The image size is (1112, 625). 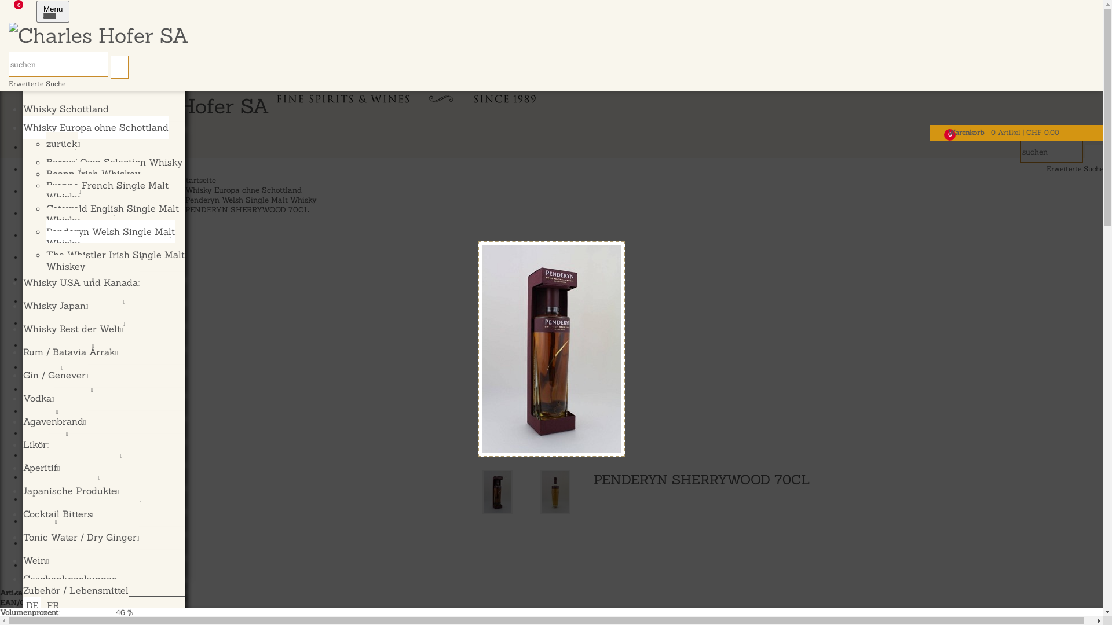 What do you see at coordinates (16, 42) in the screenshot?
I see `Anmelden` at bounding box center [16, 42].